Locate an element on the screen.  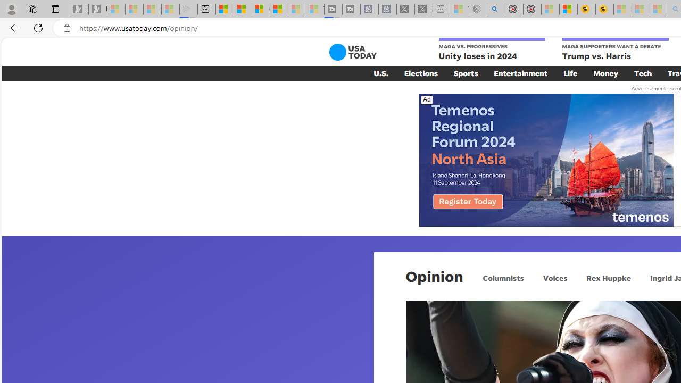
Class: gnt_n_lg_svg is located at coordinates (352, 52).